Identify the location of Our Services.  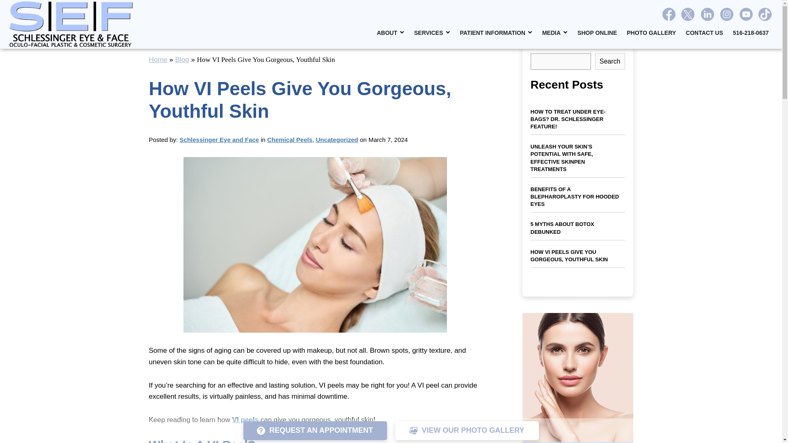
(432, 33).